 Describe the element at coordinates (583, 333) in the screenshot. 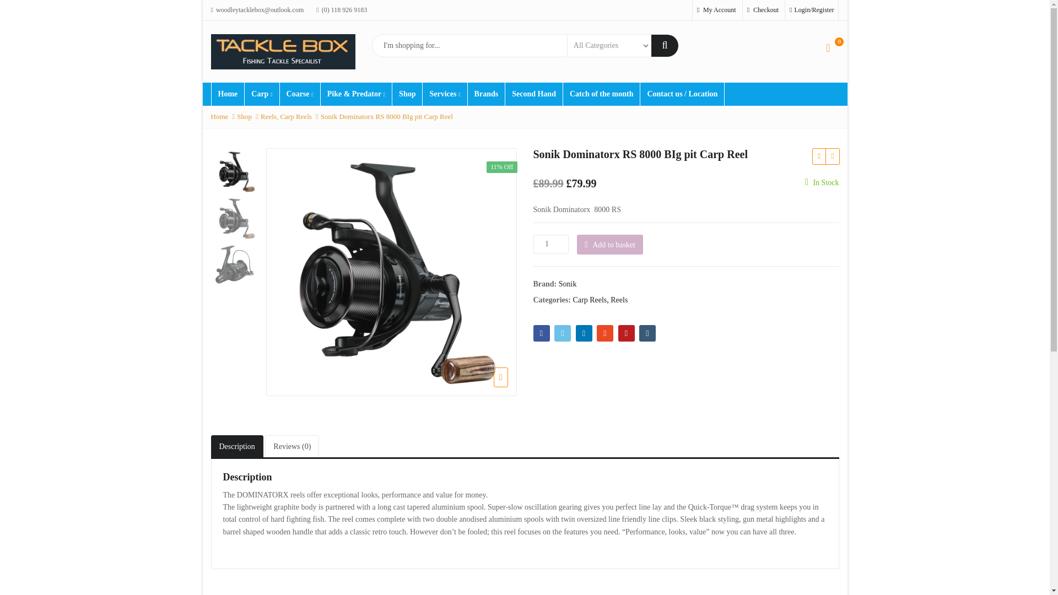

I see `Share on LinkedIn` at that location.